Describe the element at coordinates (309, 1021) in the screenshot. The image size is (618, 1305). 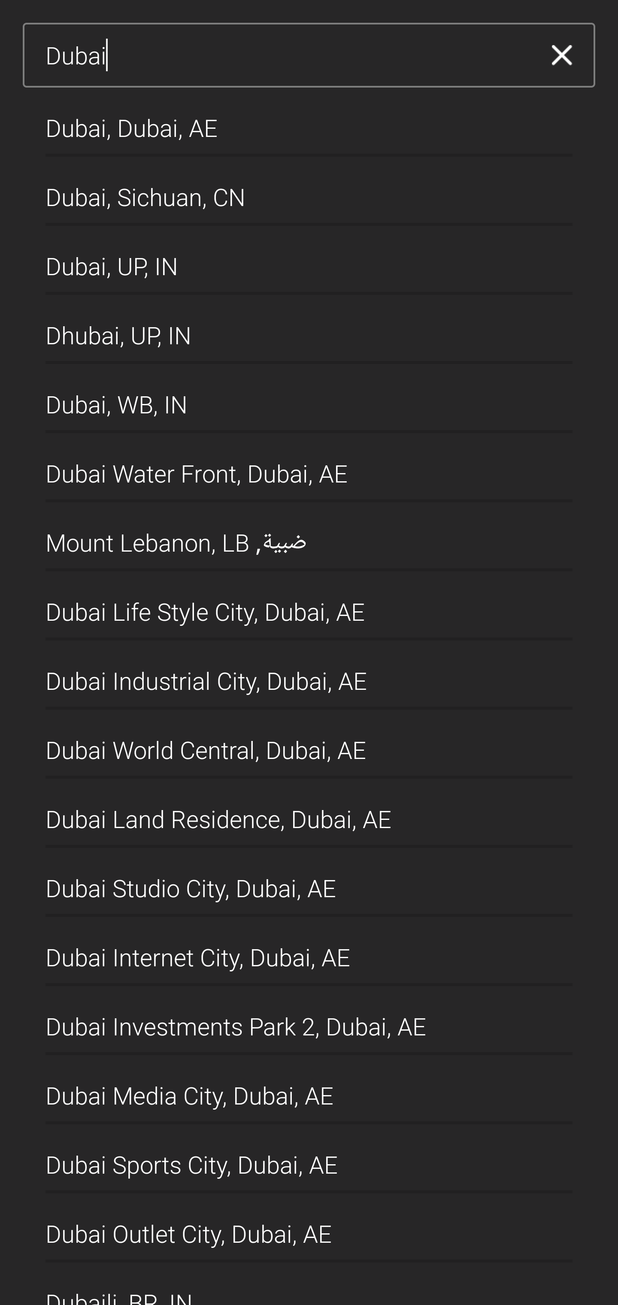
I see `Dubai Investments Park 2, Dubai, AE` at that location.